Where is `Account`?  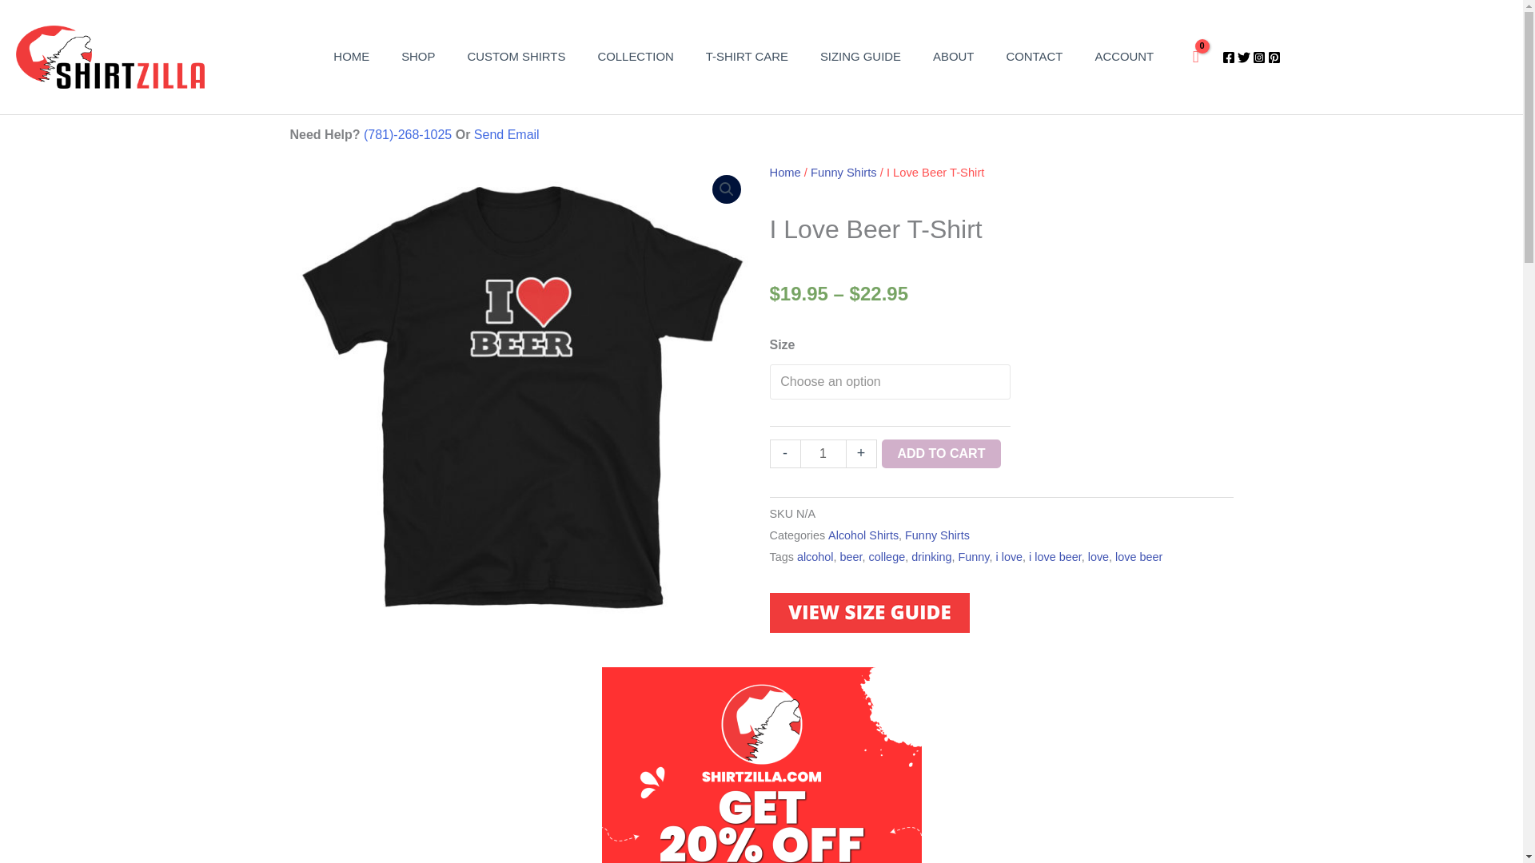
Account is located at coordinates (1124, 56).